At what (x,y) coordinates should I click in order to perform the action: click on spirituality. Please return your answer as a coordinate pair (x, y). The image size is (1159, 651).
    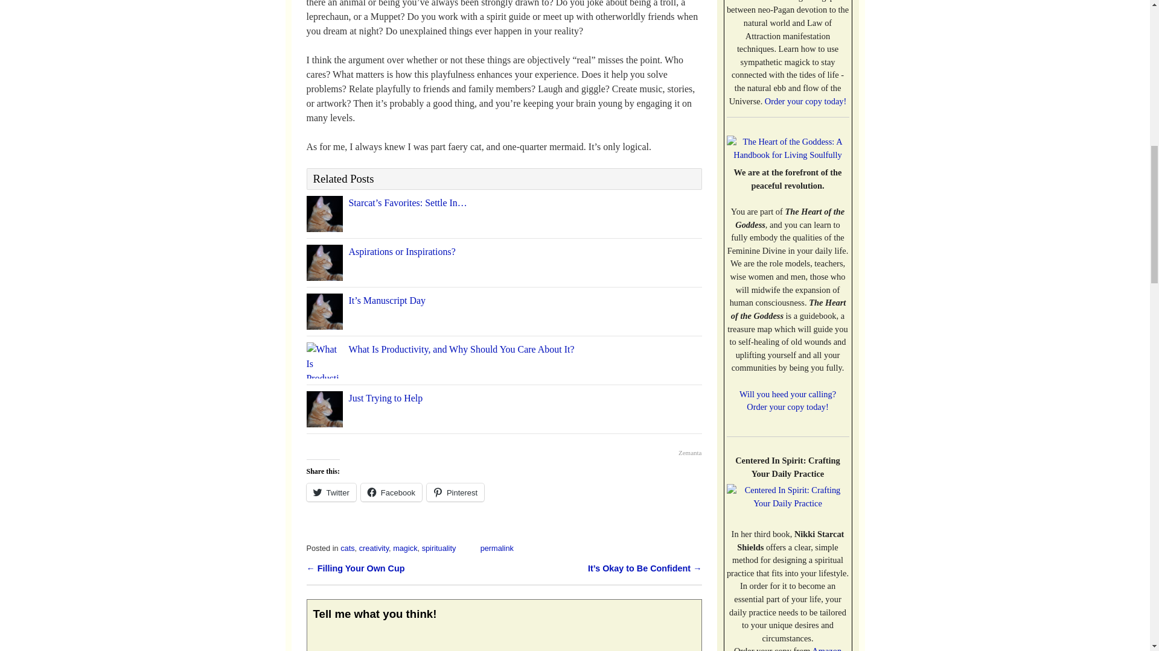
    Looking at the image, I should click on (439, 547).